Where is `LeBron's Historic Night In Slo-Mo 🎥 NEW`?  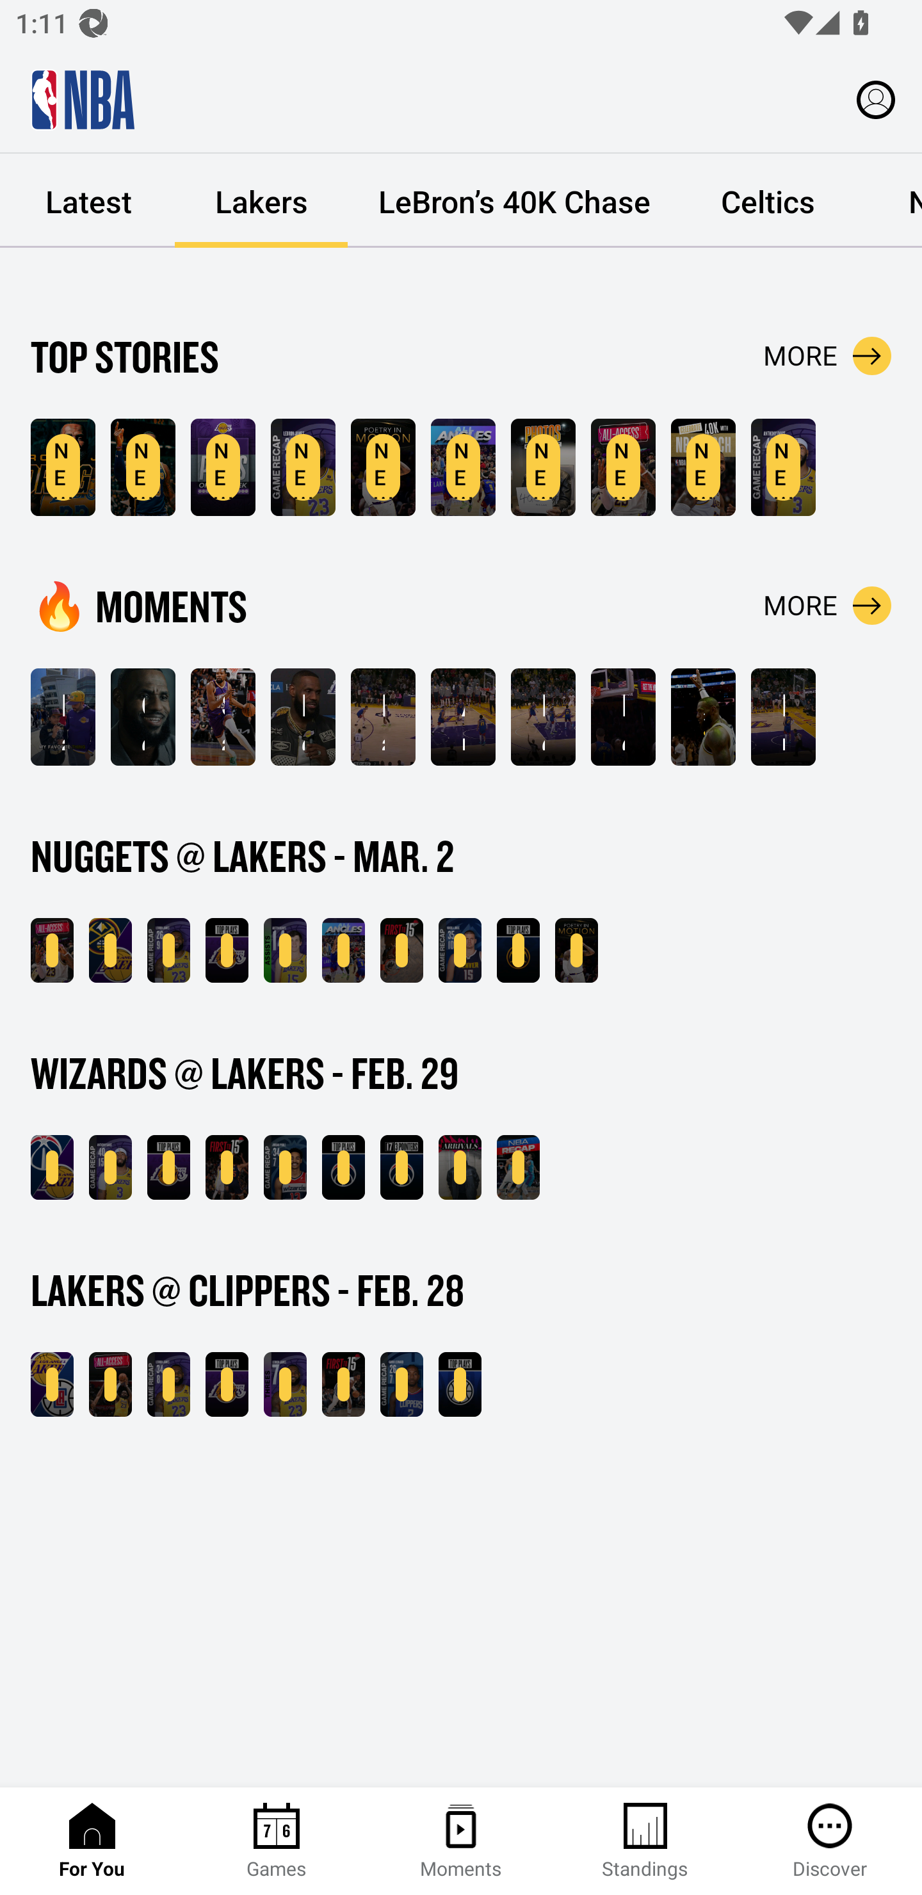 LeBron's Historic Night In Slo-Mo 🎥 NEW is located at coordinates (576, 950).